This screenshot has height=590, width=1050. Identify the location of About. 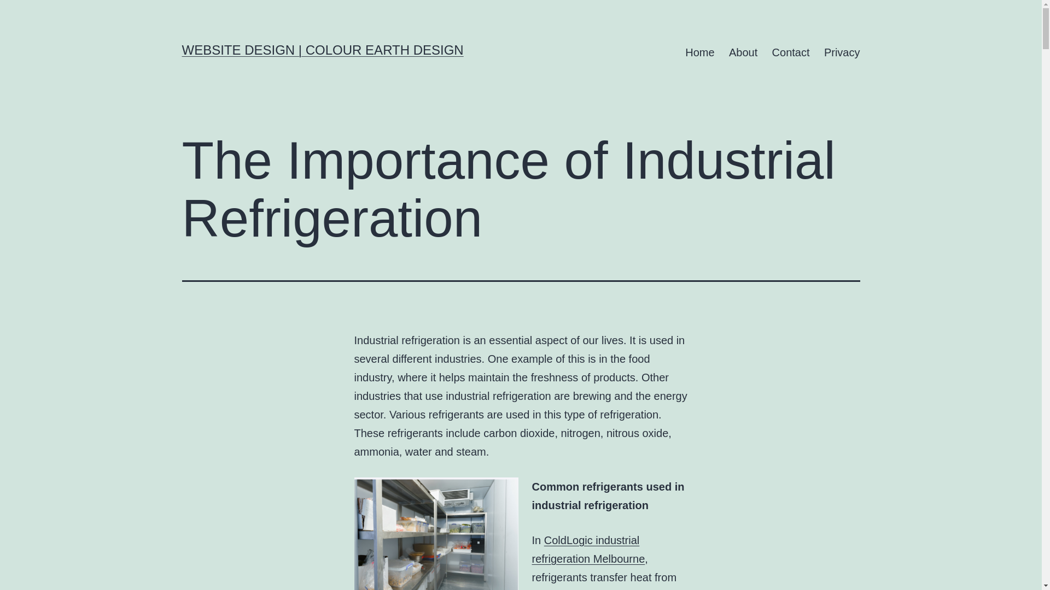
(744, 52).